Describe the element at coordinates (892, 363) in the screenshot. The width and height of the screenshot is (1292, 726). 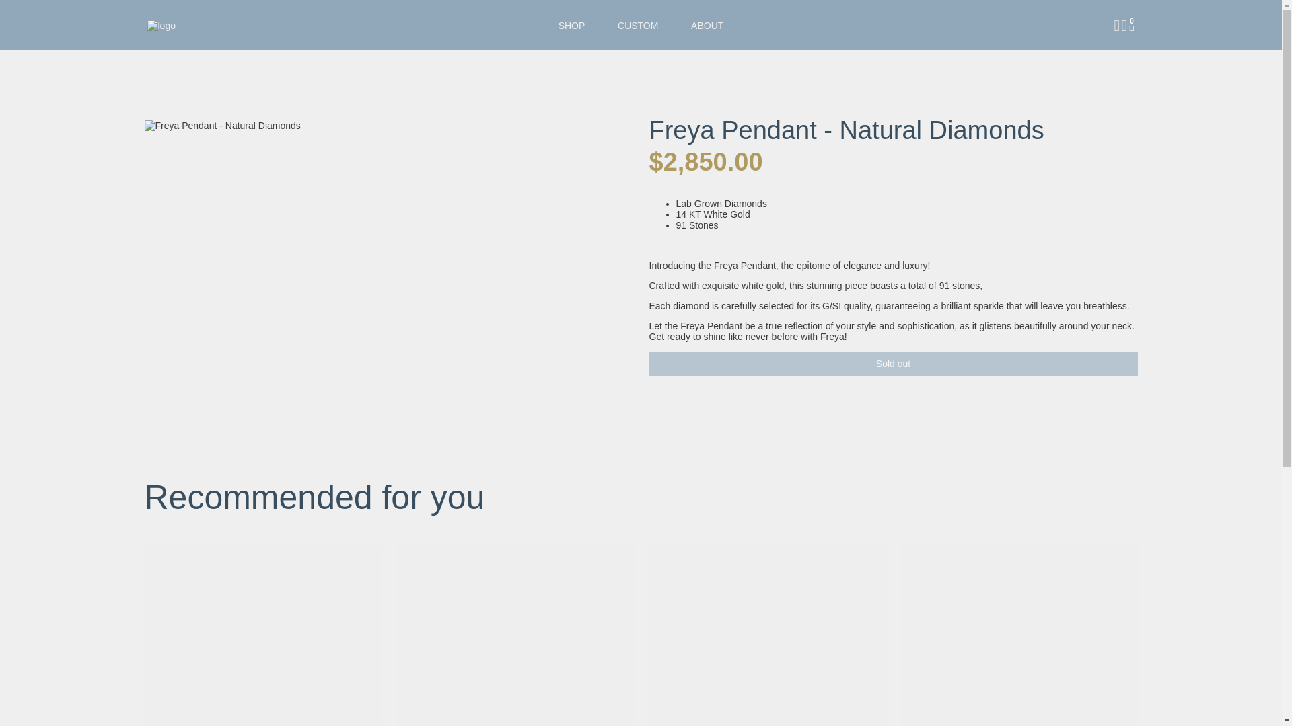
I see `Sold out` at that location.